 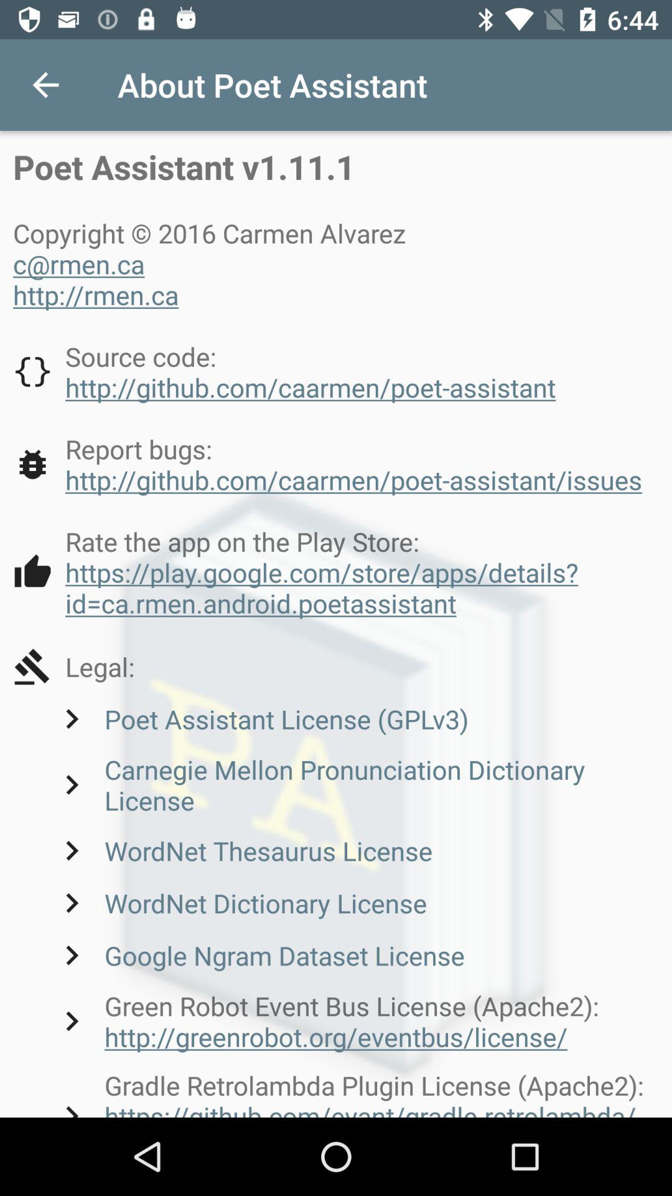 I want to click on choose item above rate the app item, so click(x=327, y=464).